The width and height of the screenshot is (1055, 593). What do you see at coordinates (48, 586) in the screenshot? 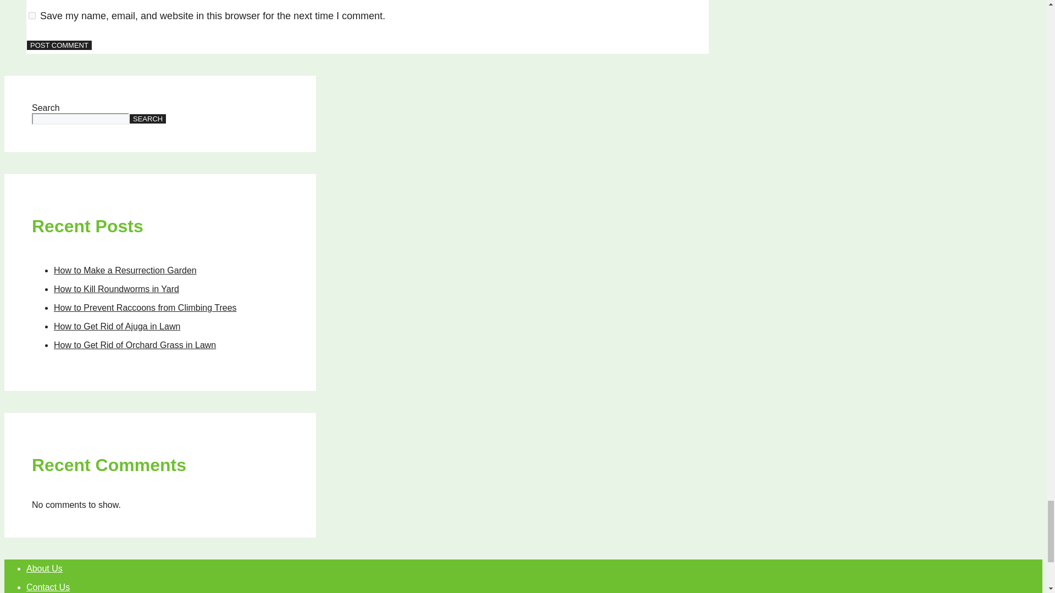
I see `Contact Us` at bounding box center [48, 586].